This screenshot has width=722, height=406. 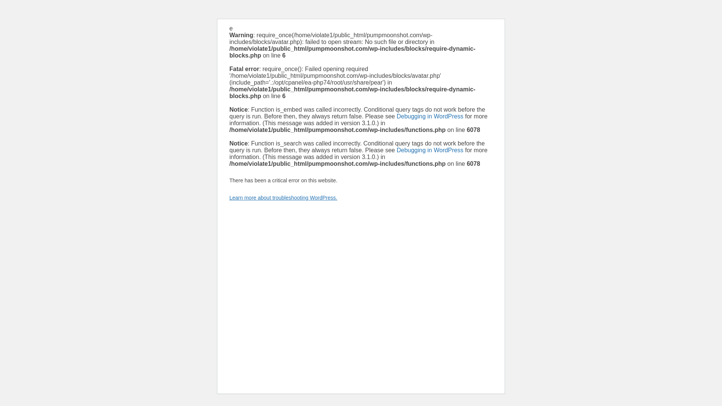 What do you see at coordinates (283, 198) in the screenshot?
I see `Learn more about troubleshooting WordPress.` at bounding box center [283, 198].